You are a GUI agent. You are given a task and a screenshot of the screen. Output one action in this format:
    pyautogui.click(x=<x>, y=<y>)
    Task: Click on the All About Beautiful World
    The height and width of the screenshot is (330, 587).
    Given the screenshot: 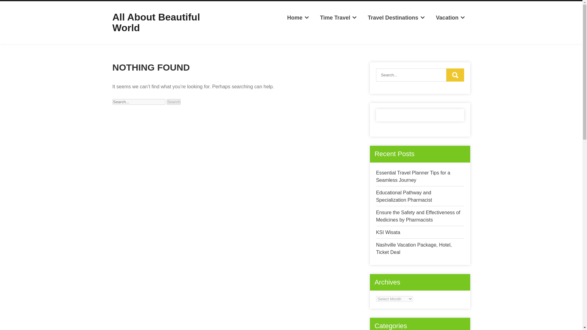 What is the action you would take?
    pyautogui.click(x=156, y=22)
    